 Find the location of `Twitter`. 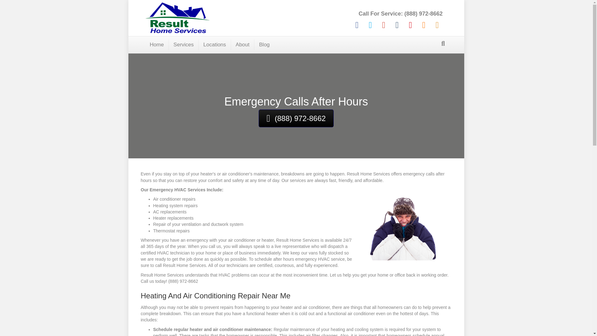

Twitter is located at coordinates (370, 25).